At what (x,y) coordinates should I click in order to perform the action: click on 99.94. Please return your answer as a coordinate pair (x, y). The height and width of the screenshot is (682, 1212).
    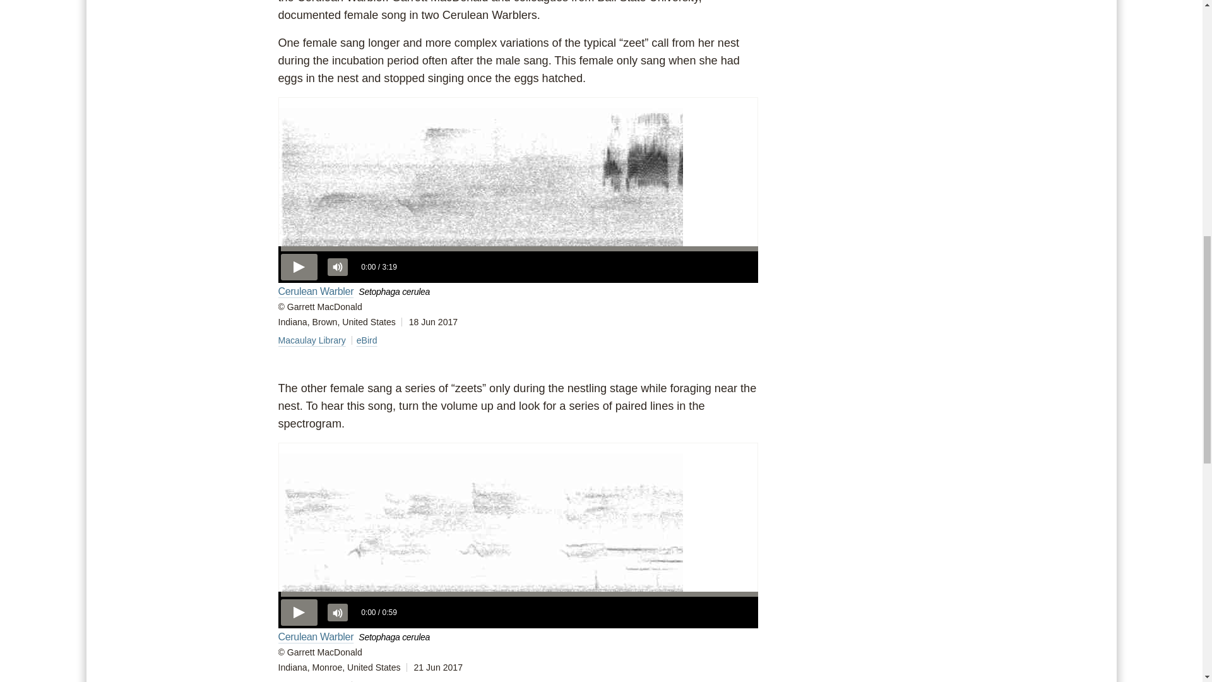
    Looking at the image, I should click on (518, 249).